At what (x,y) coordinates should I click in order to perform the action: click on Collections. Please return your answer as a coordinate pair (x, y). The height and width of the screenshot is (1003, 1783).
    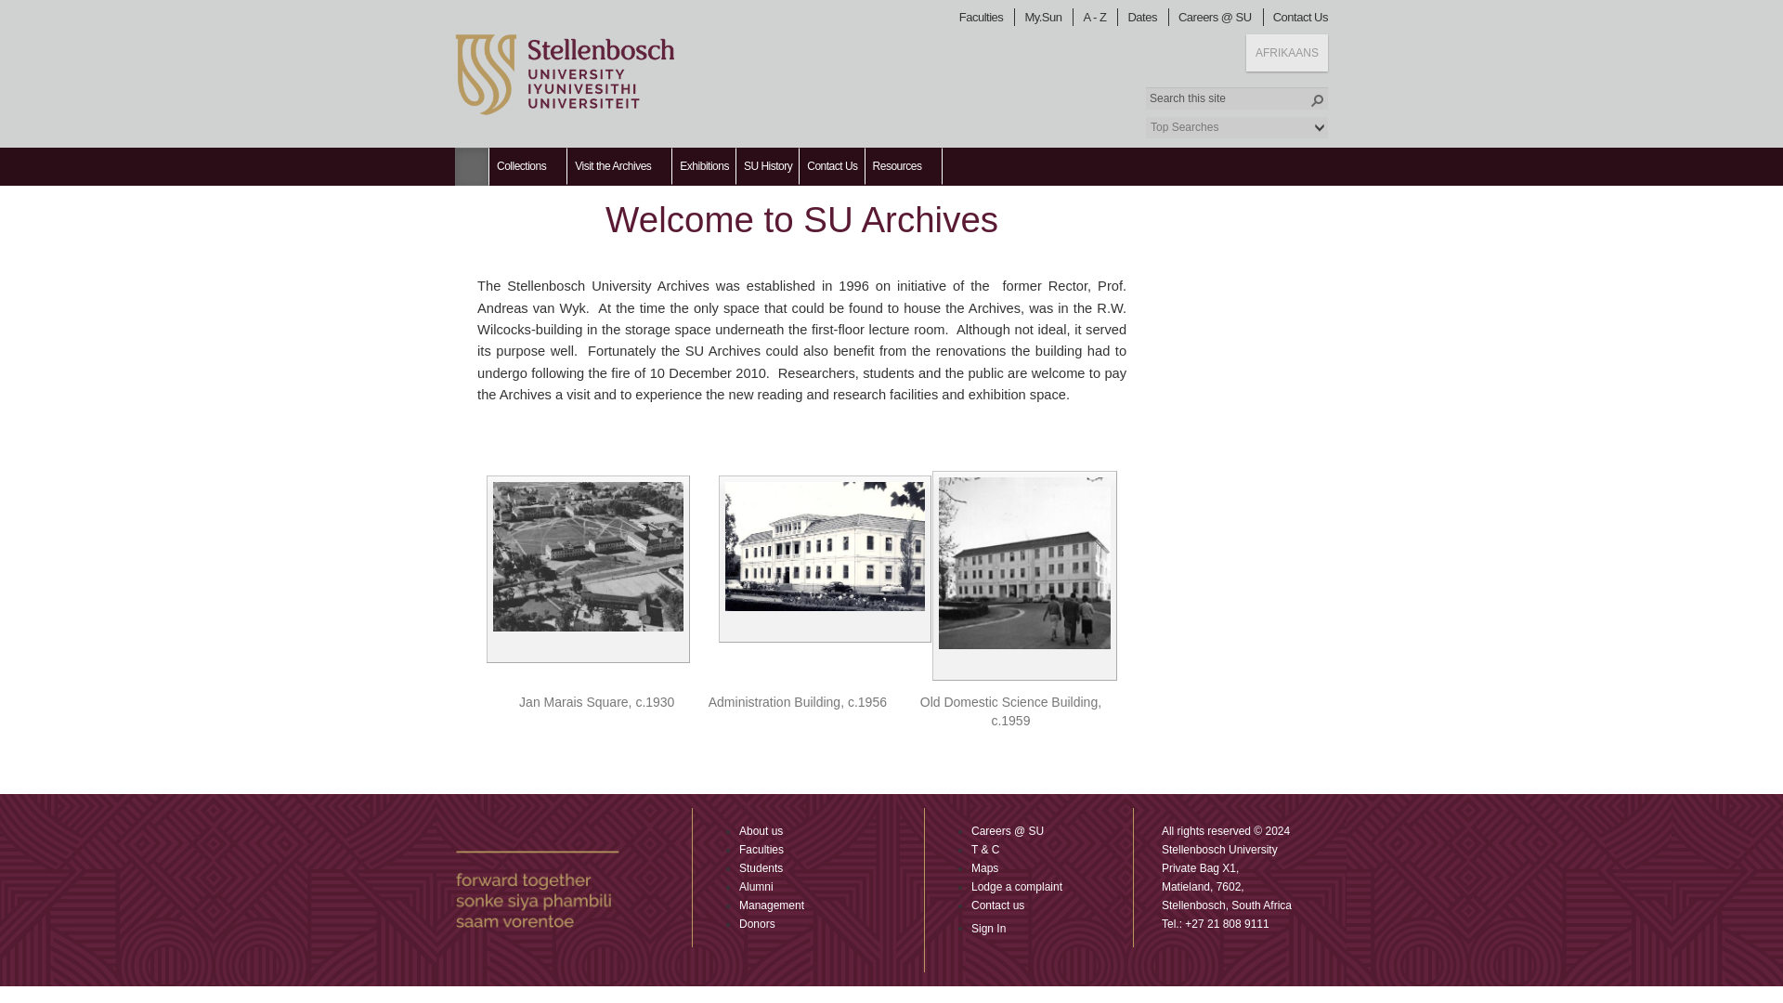
    Looking at the image, I should click on (527, 165).